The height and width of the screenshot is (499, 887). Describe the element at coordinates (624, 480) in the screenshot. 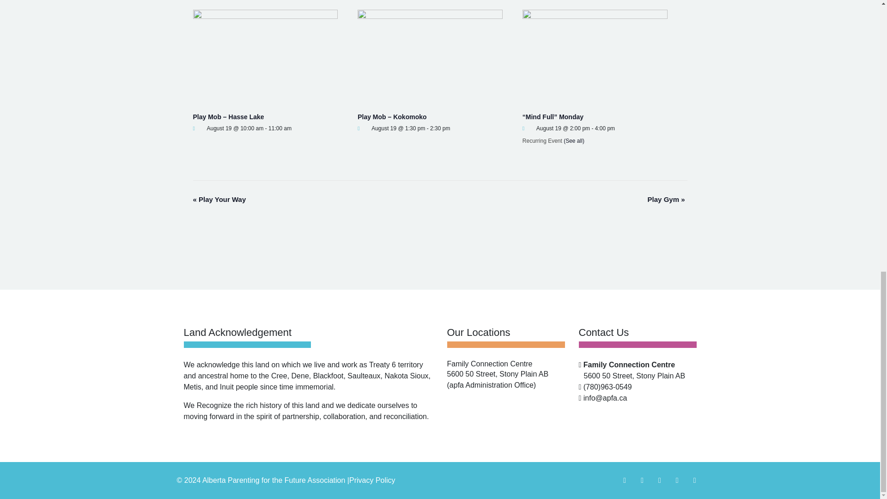

I see `Facebook` at that location.